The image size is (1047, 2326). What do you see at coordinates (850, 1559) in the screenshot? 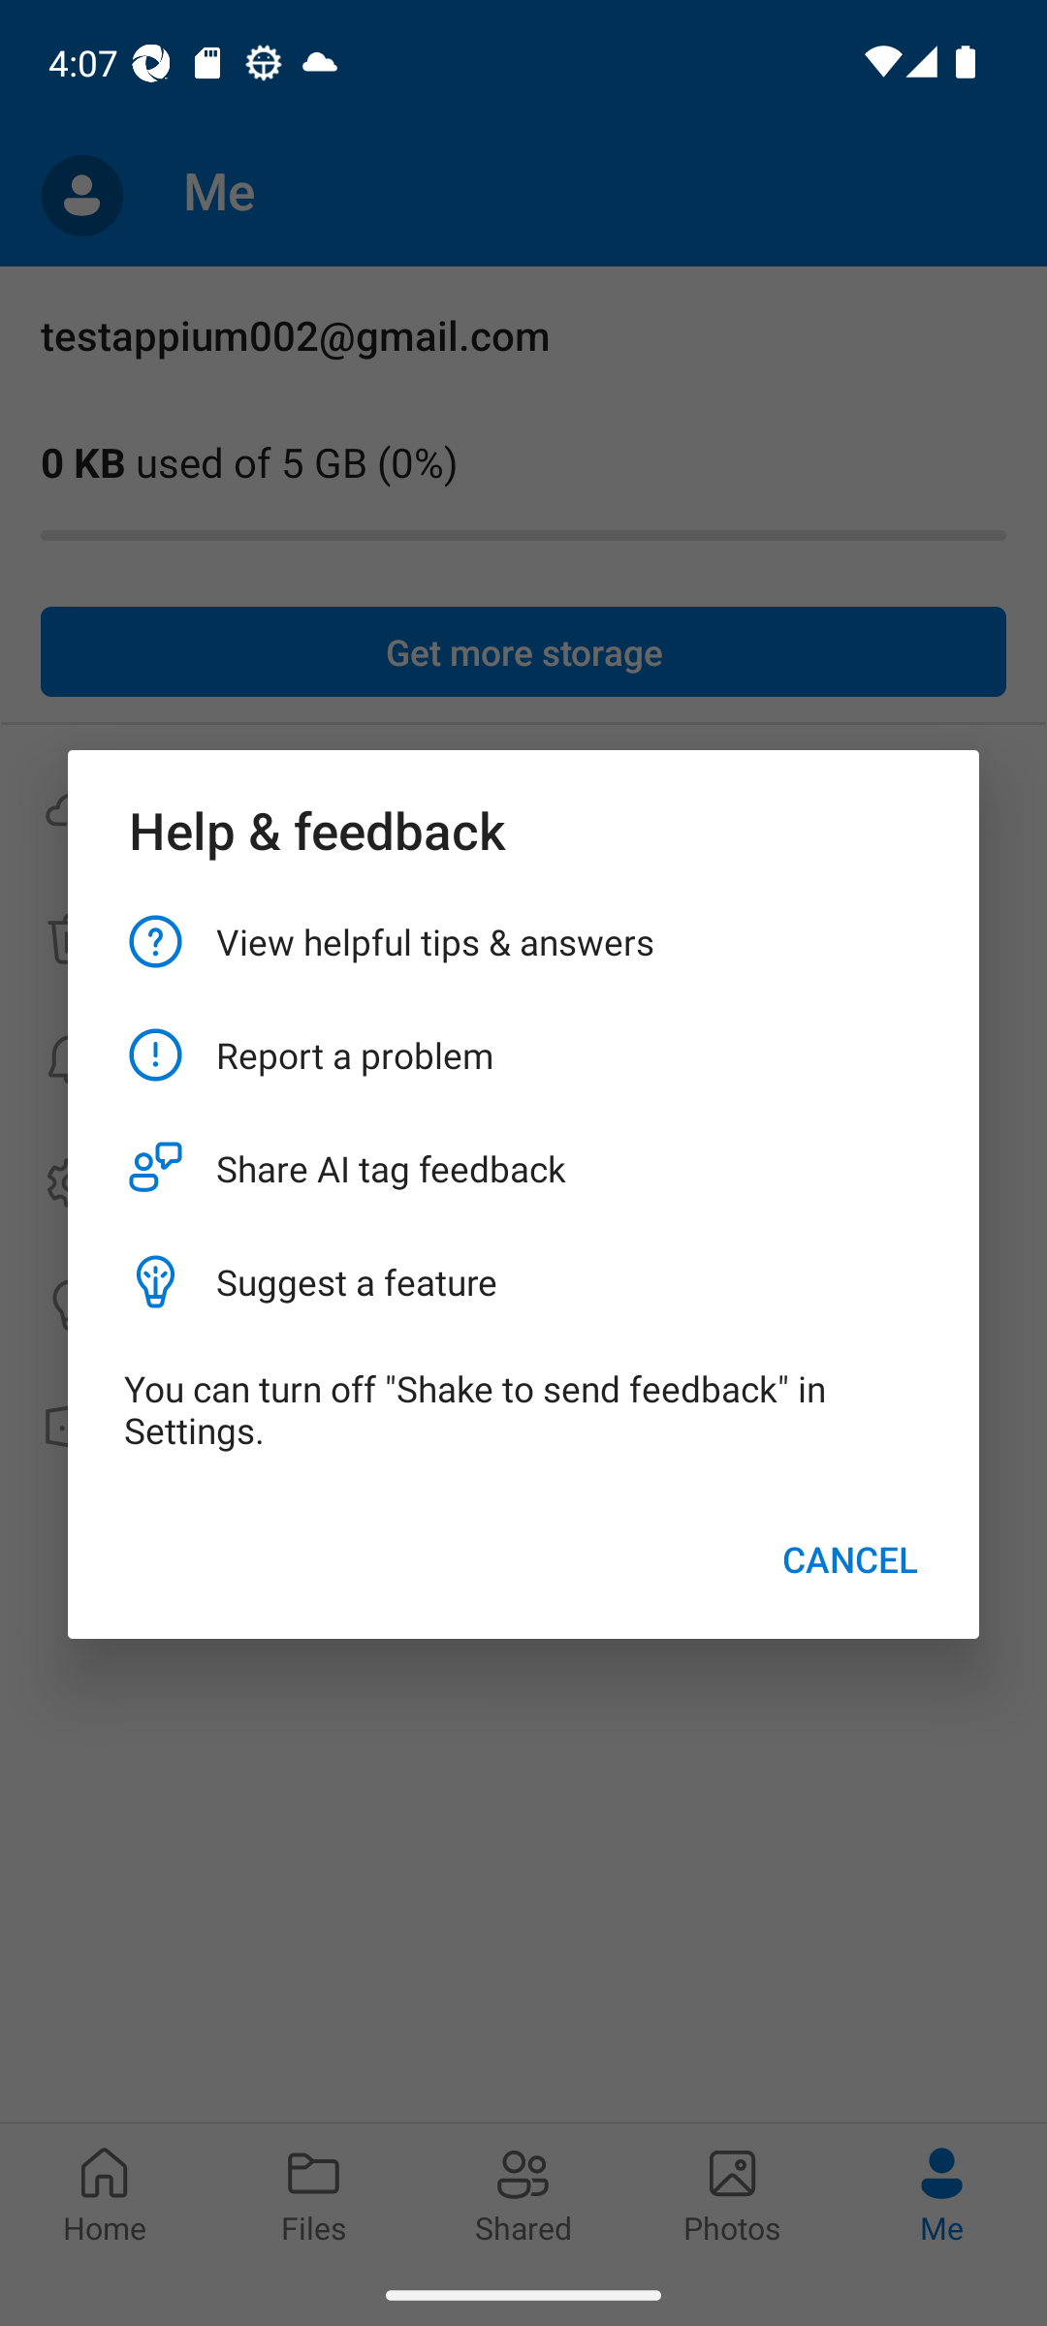
I see `CANCEL` at bounding box center [850, 1559].